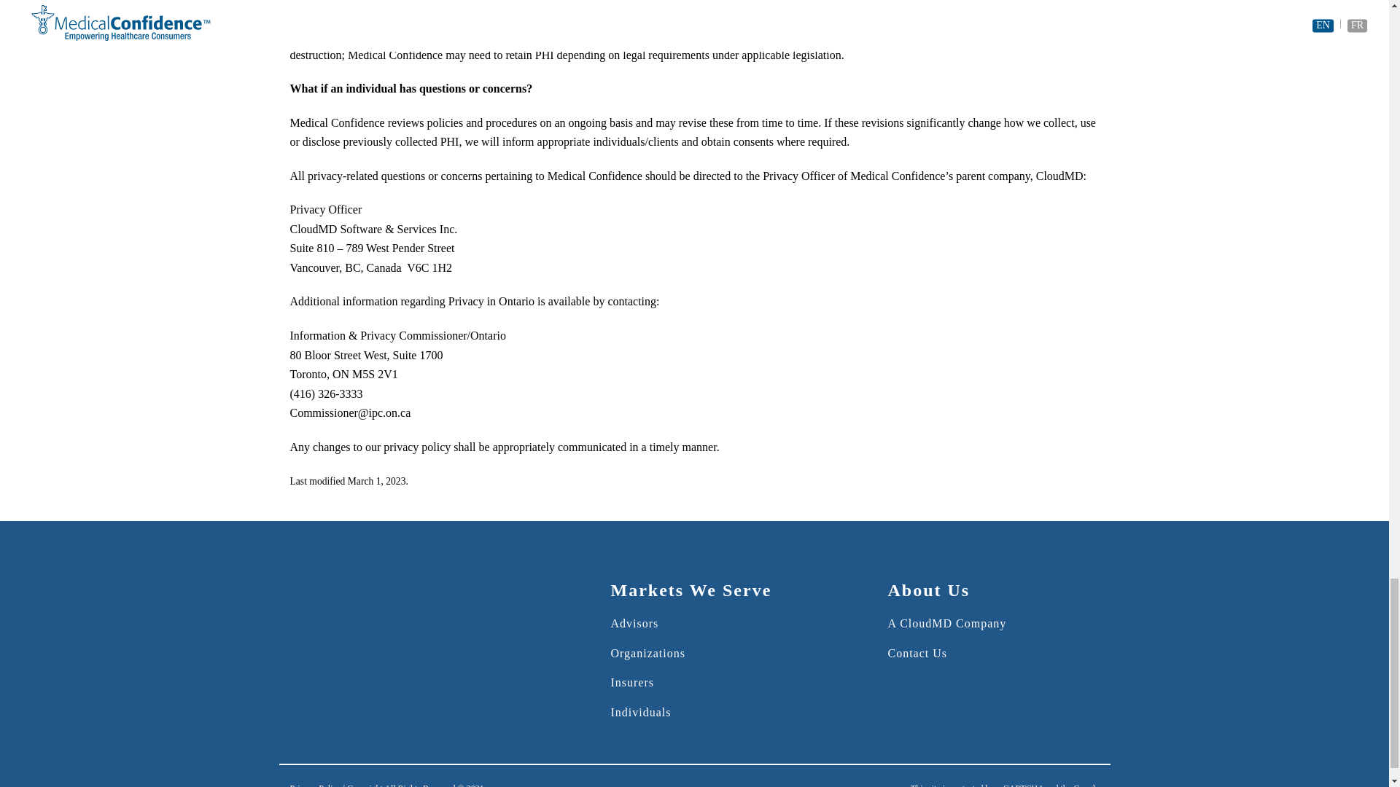 This screenshot has height=787, width=1400. I want to click on A CloudMD Company, so click(946, 623).